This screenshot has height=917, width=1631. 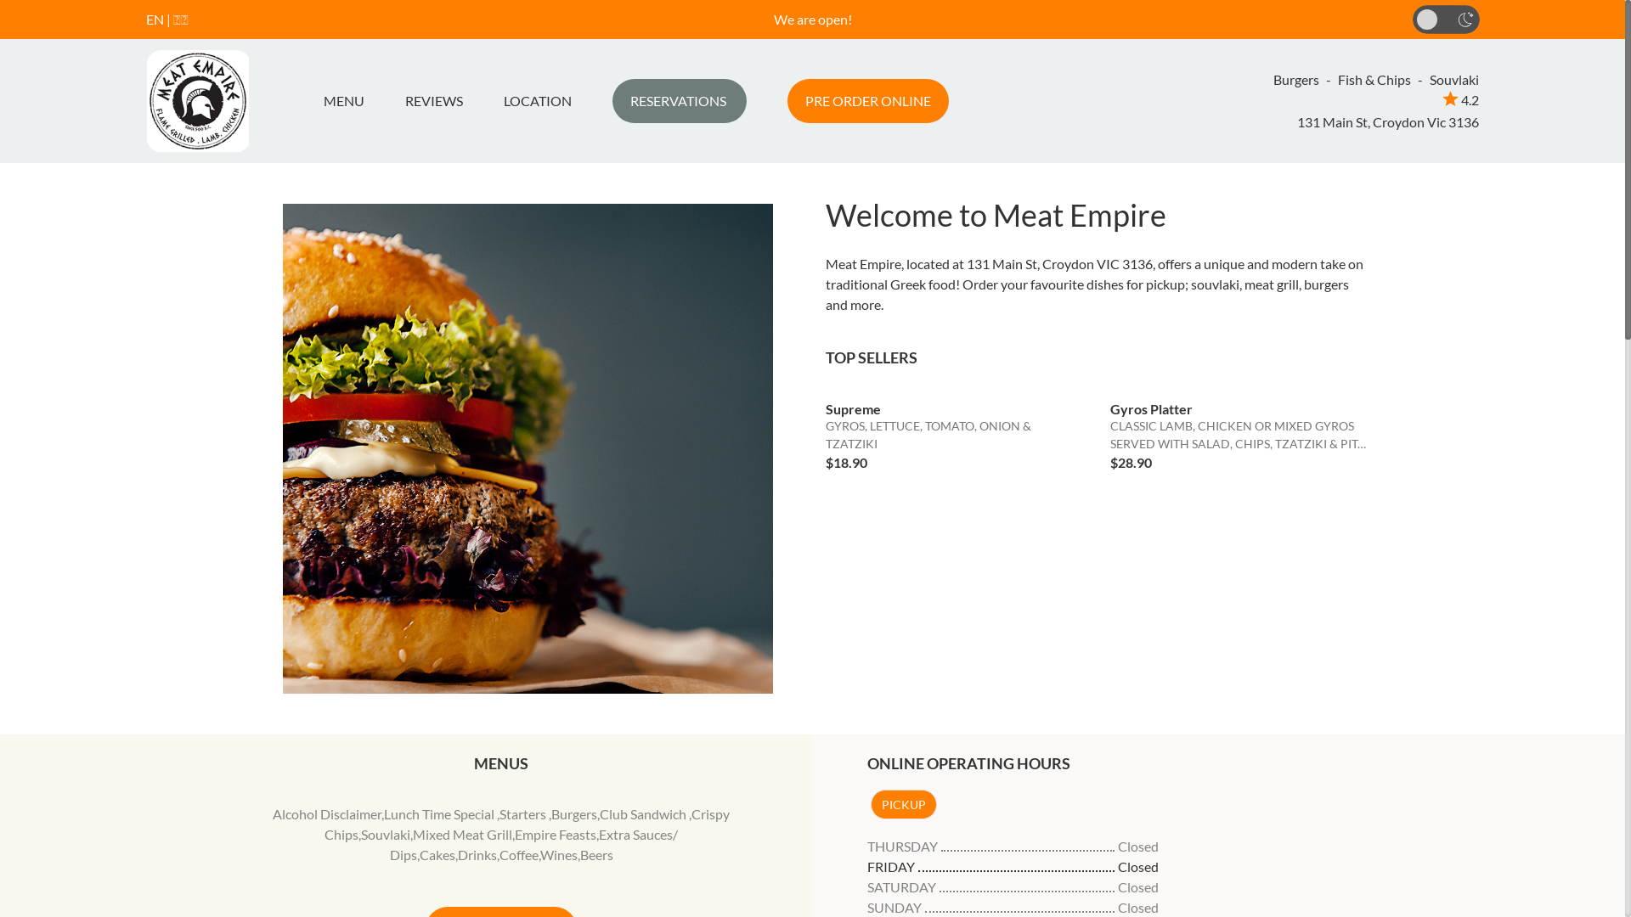 What do you see at coordinates (440, 813) in the screenshot?
I see `Lunch Time Special` at bounding box center [440, 813].